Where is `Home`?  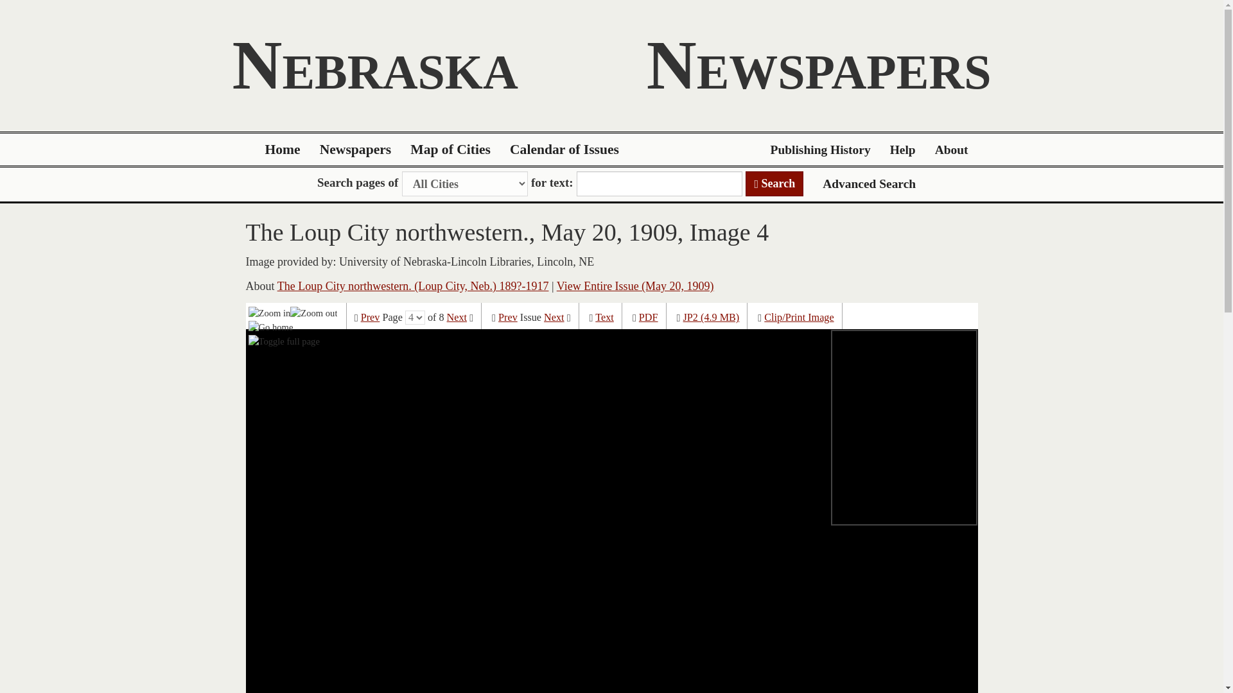 Home is located at coordinates (283, 150).